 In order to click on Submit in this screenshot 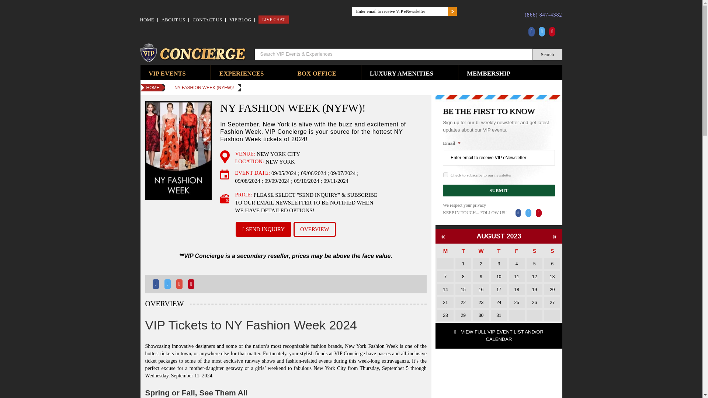, I will do `click(499, 191)`.